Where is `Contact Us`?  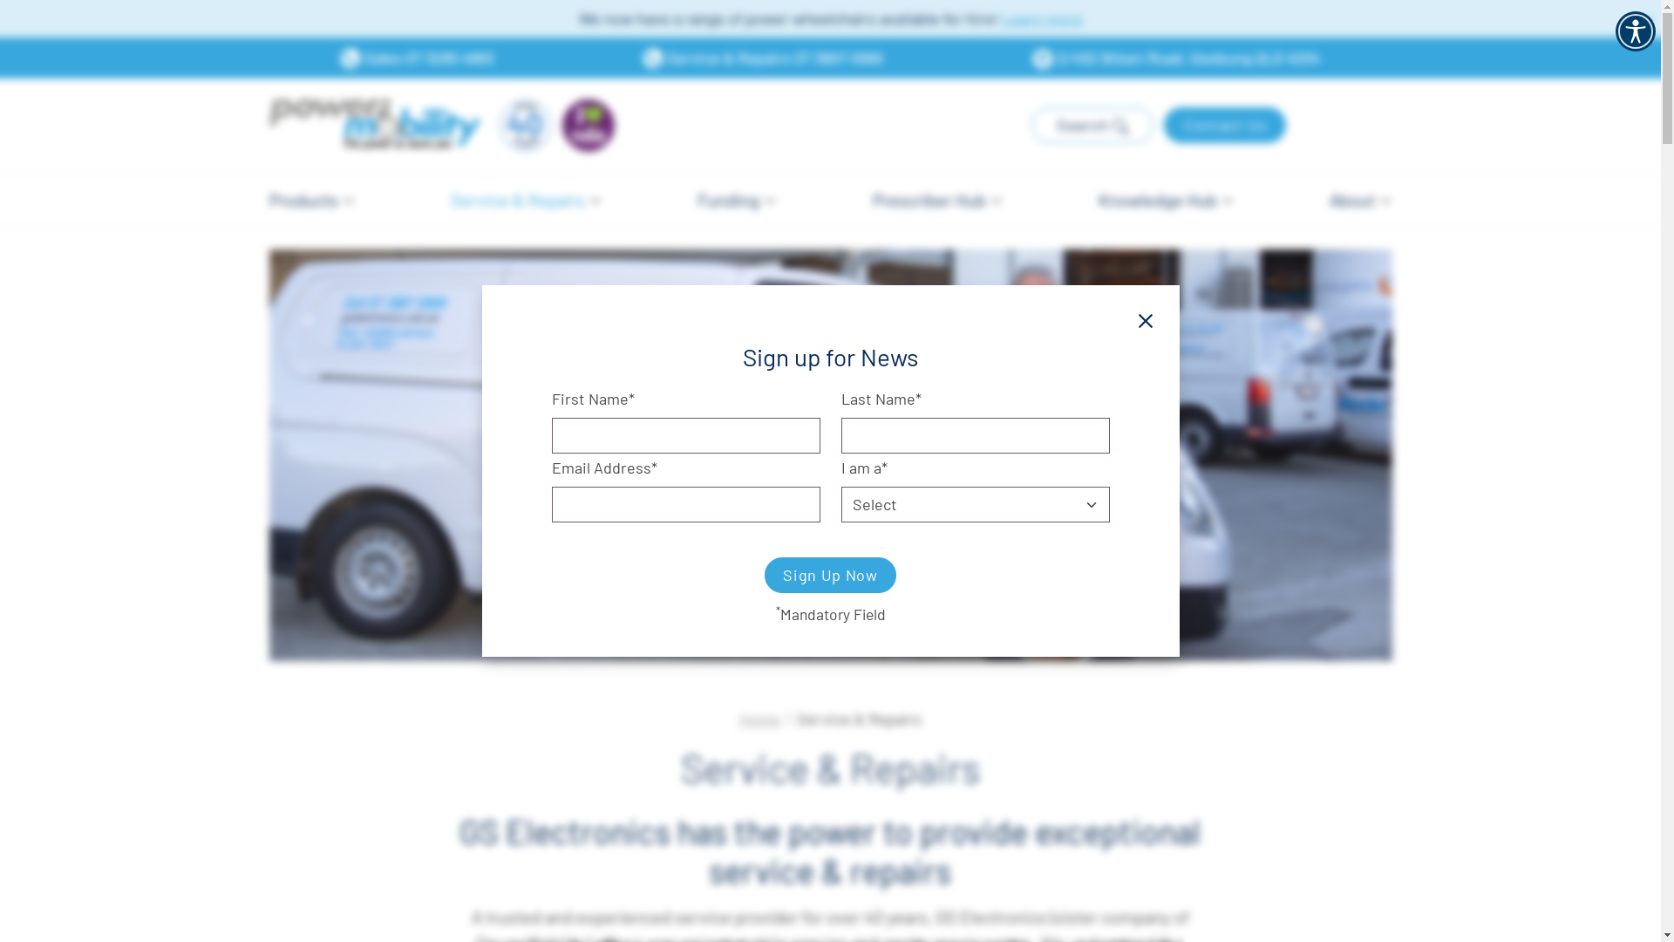
Contact Us is located at coordinates (1225, 126).